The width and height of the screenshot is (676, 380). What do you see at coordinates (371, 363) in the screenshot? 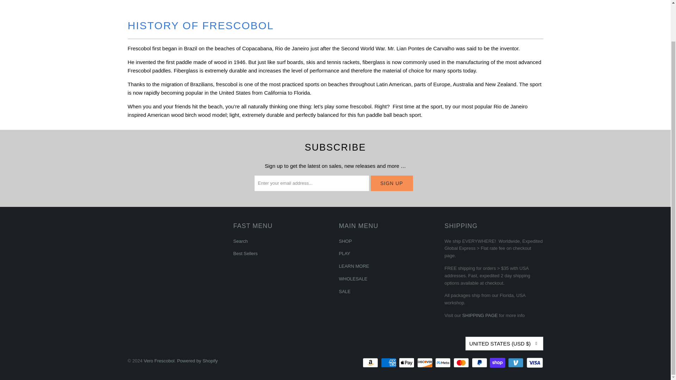
I see `Amazon` at bounding box center [371, 363].